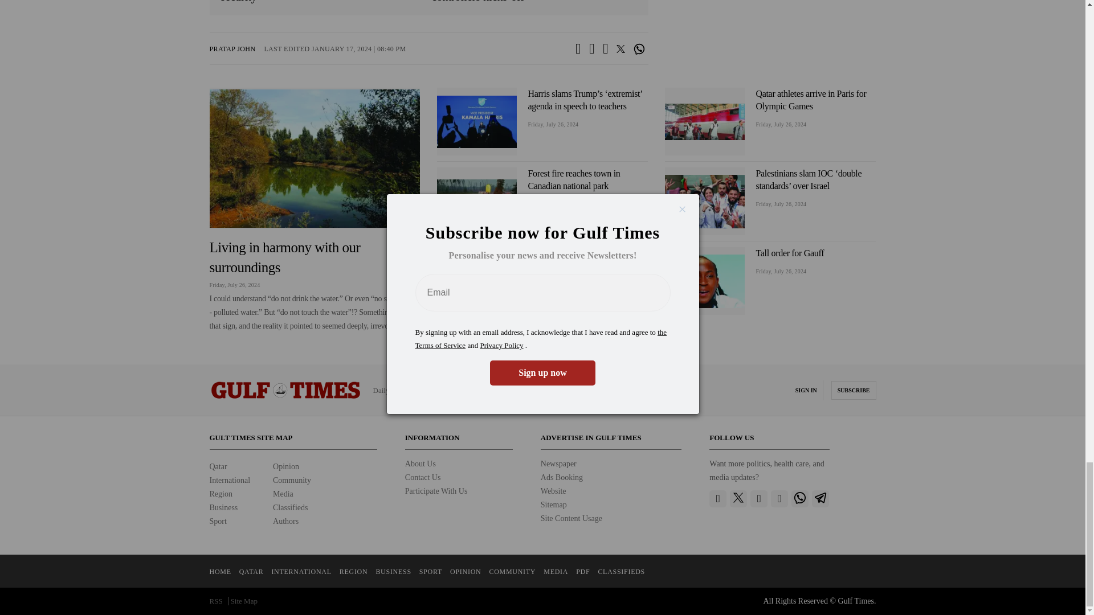  Describe the element at coordinates (232, 48) in the screenshot. I see `PRATAP JOHN` at that location.